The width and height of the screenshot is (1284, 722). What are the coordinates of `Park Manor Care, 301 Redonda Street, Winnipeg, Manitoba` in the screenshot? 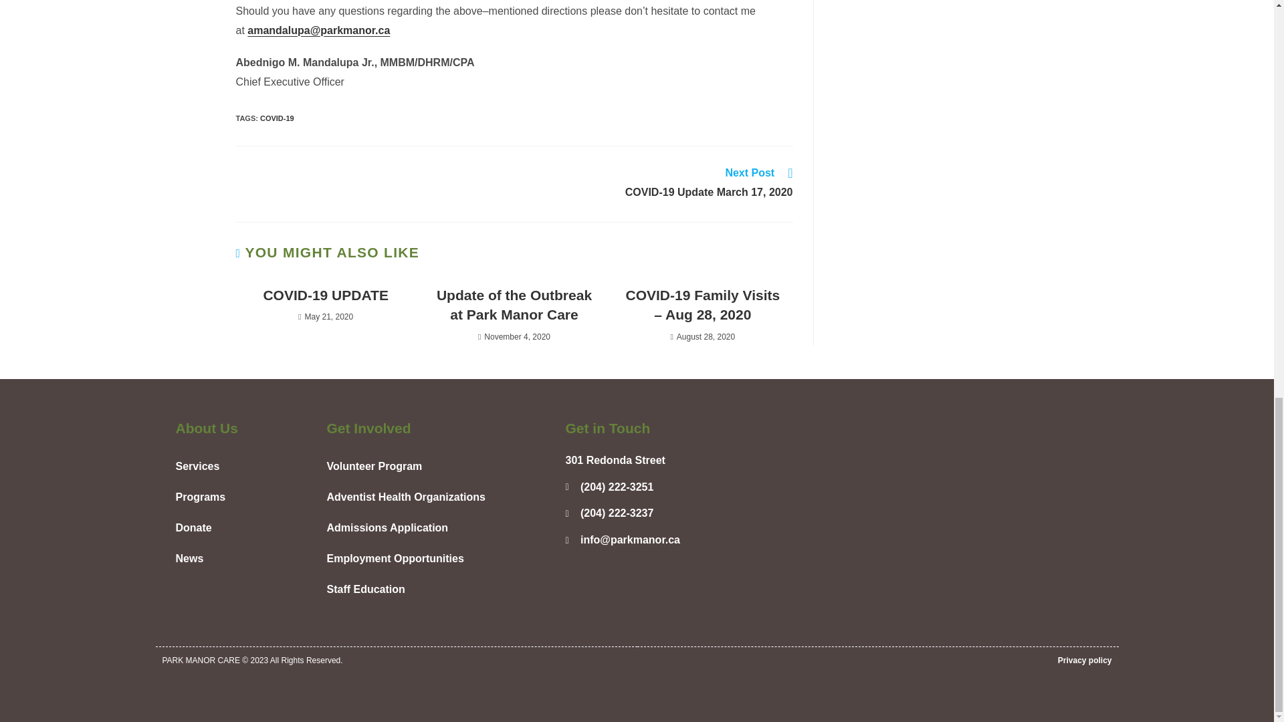 It's located at (930, 519).